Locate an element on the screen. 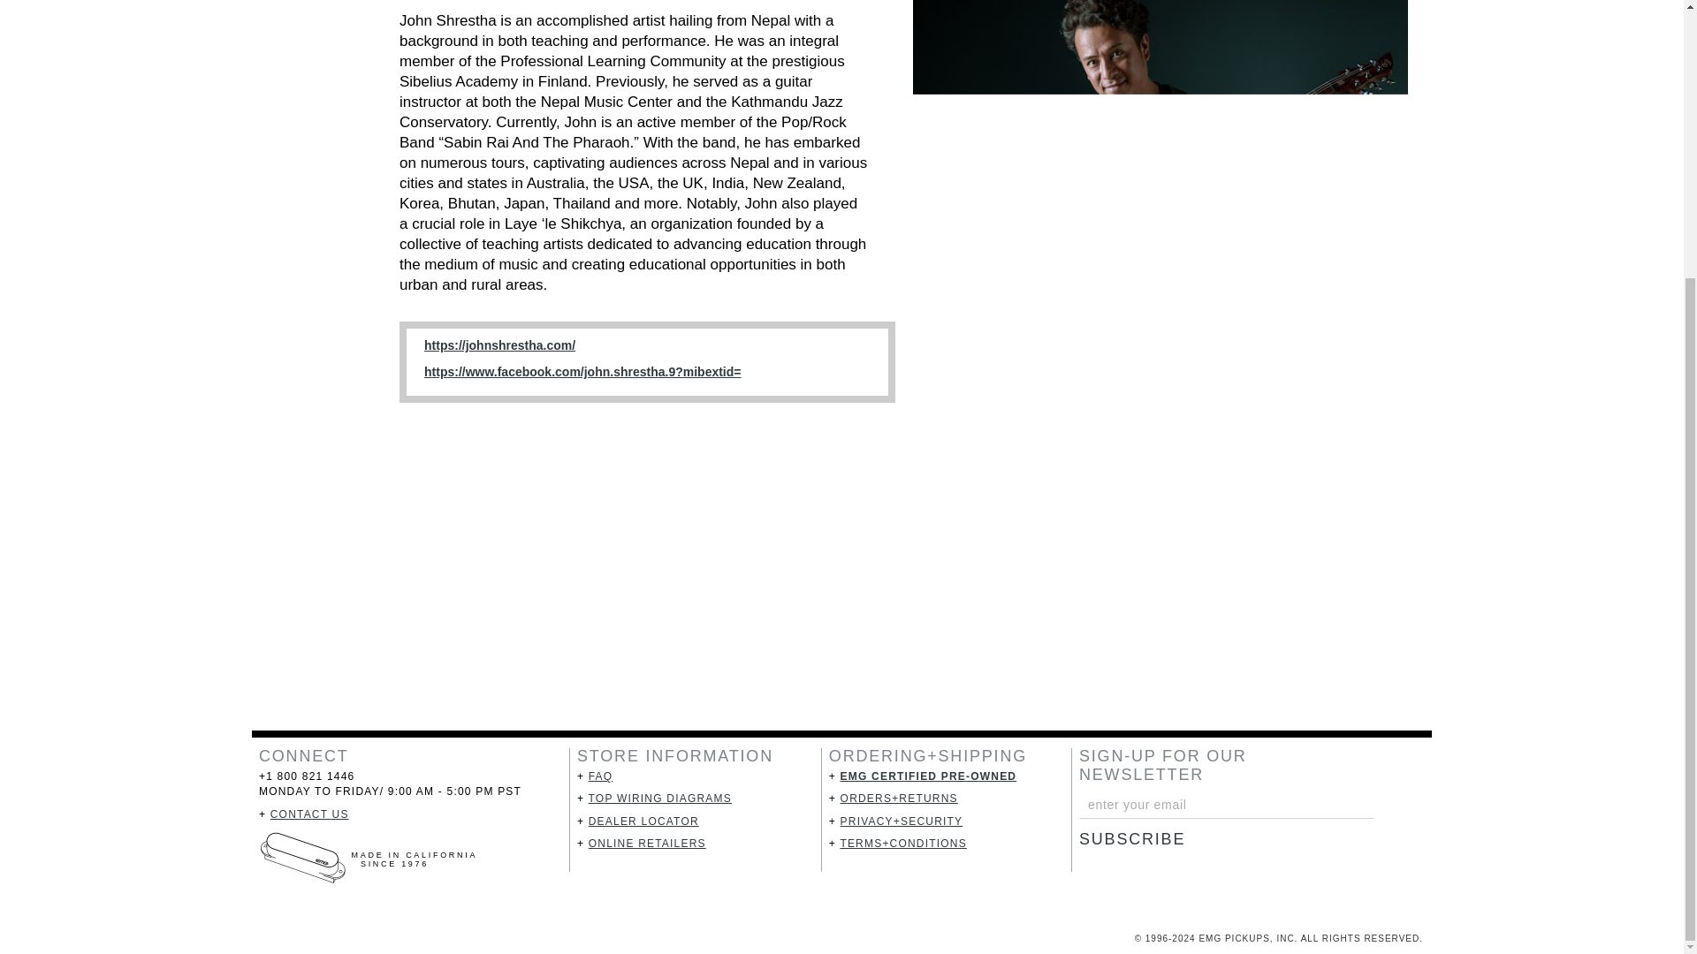 The height and width of the screenshot is (954, 1697). Subscribe is located at coordinates (1144, 839).